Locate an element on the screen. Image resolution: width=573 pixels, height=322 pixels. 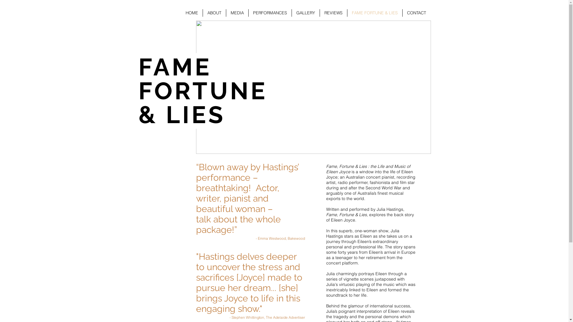
HOME is located at coordinates (192, 13).